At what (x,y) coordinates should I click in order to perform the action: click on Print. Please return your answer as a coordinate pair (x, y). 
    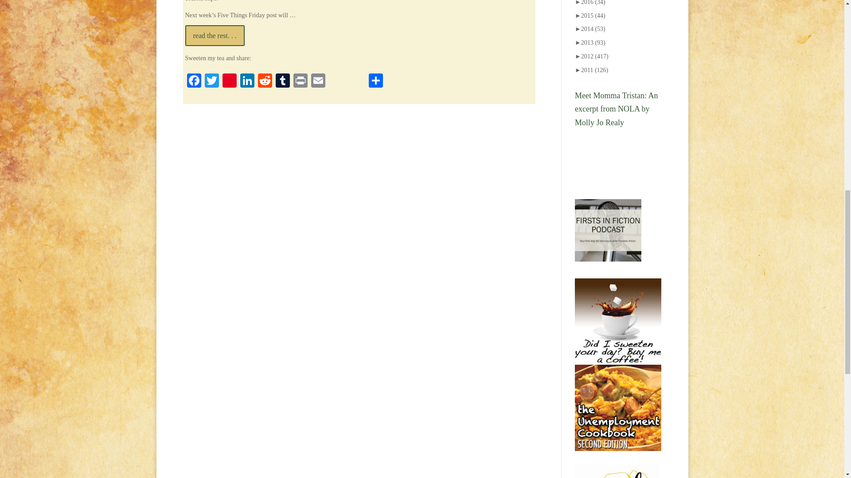
    Looking at the image, I should click on (301, 82).